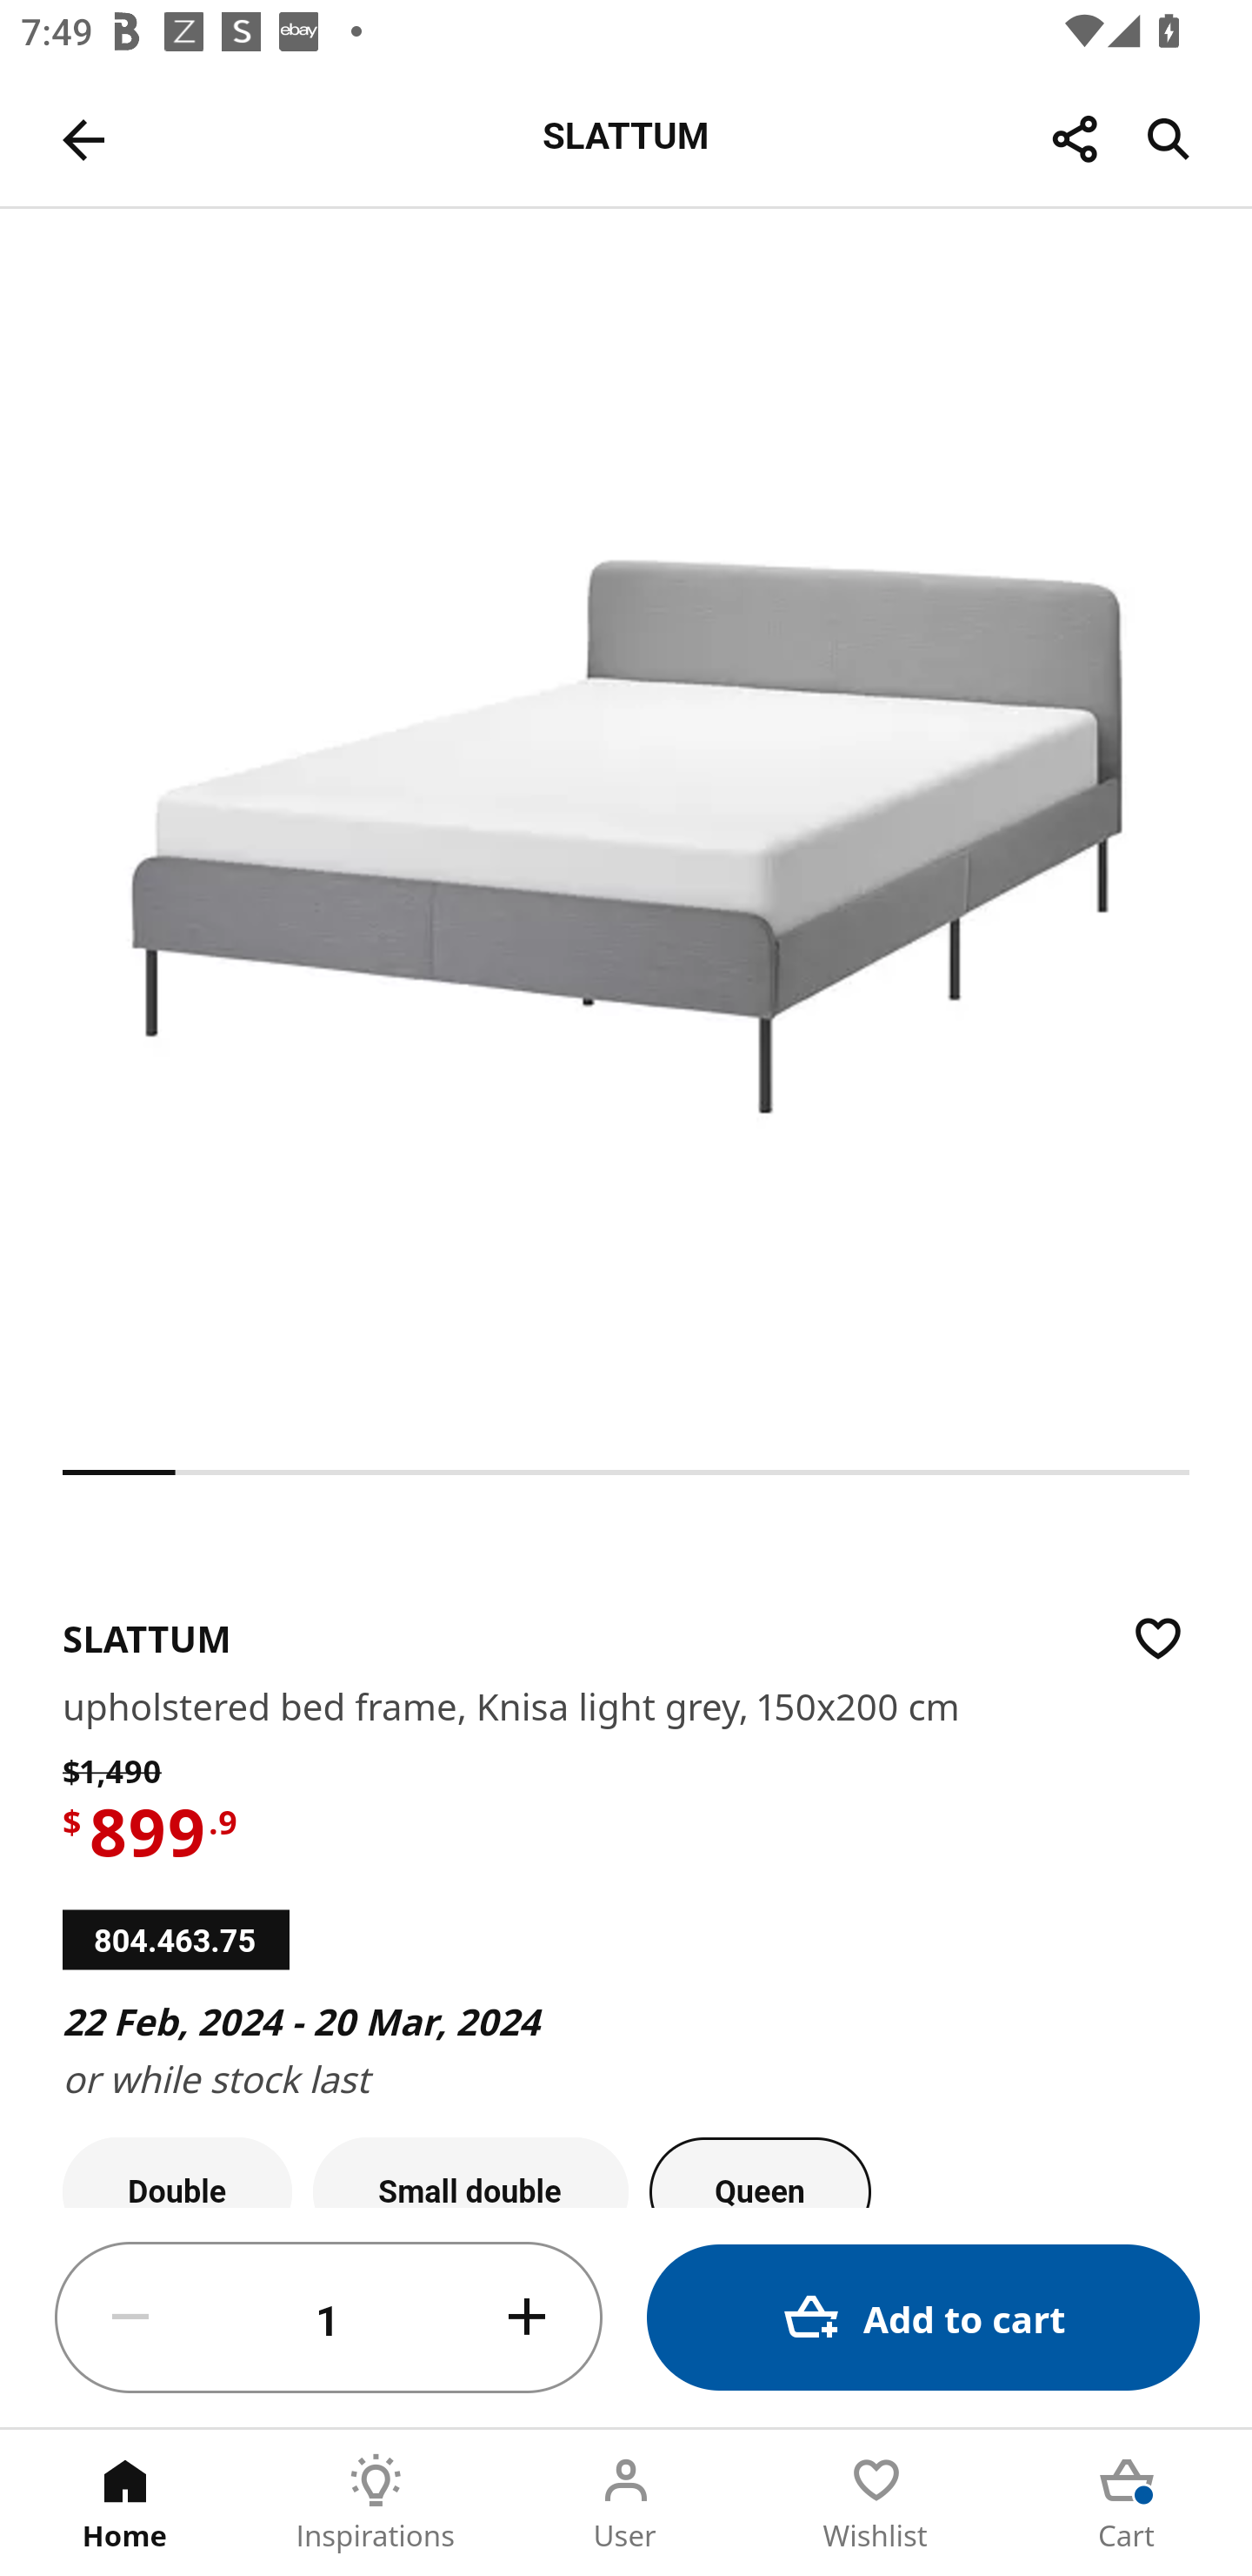  I want to click on Wishlist
Tab 4 of 5, so click(876, 2503).